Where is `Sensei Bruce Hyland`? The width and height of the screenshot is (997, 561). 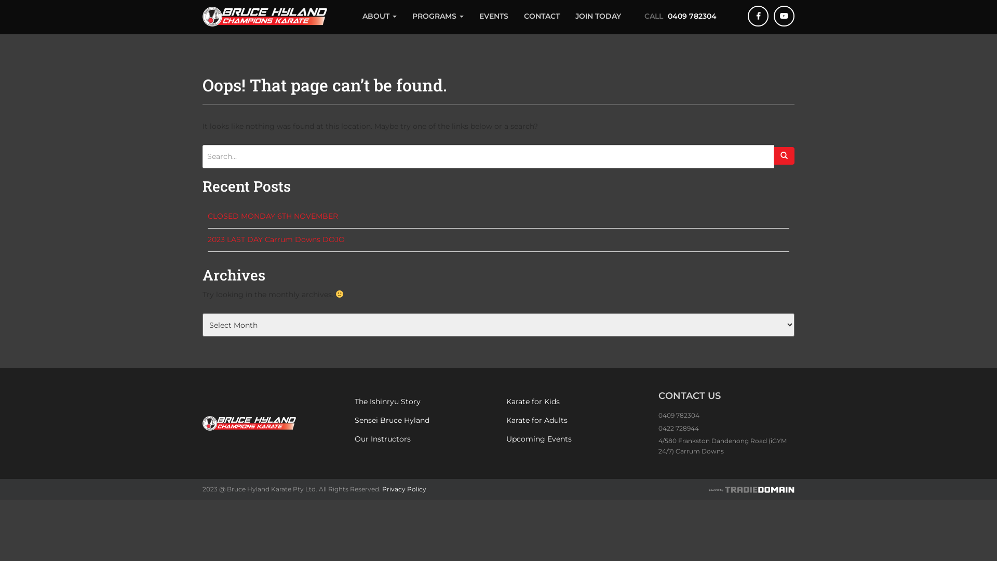 Sensei Bruce Hyland is located at coordinates (423, 421).